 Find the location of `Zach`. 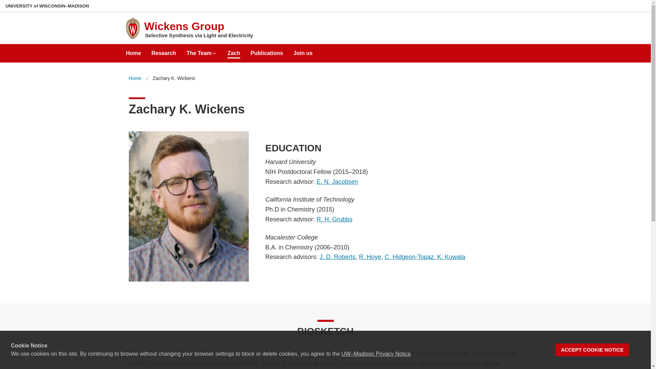

Zach is located at coordinates (234, 51).